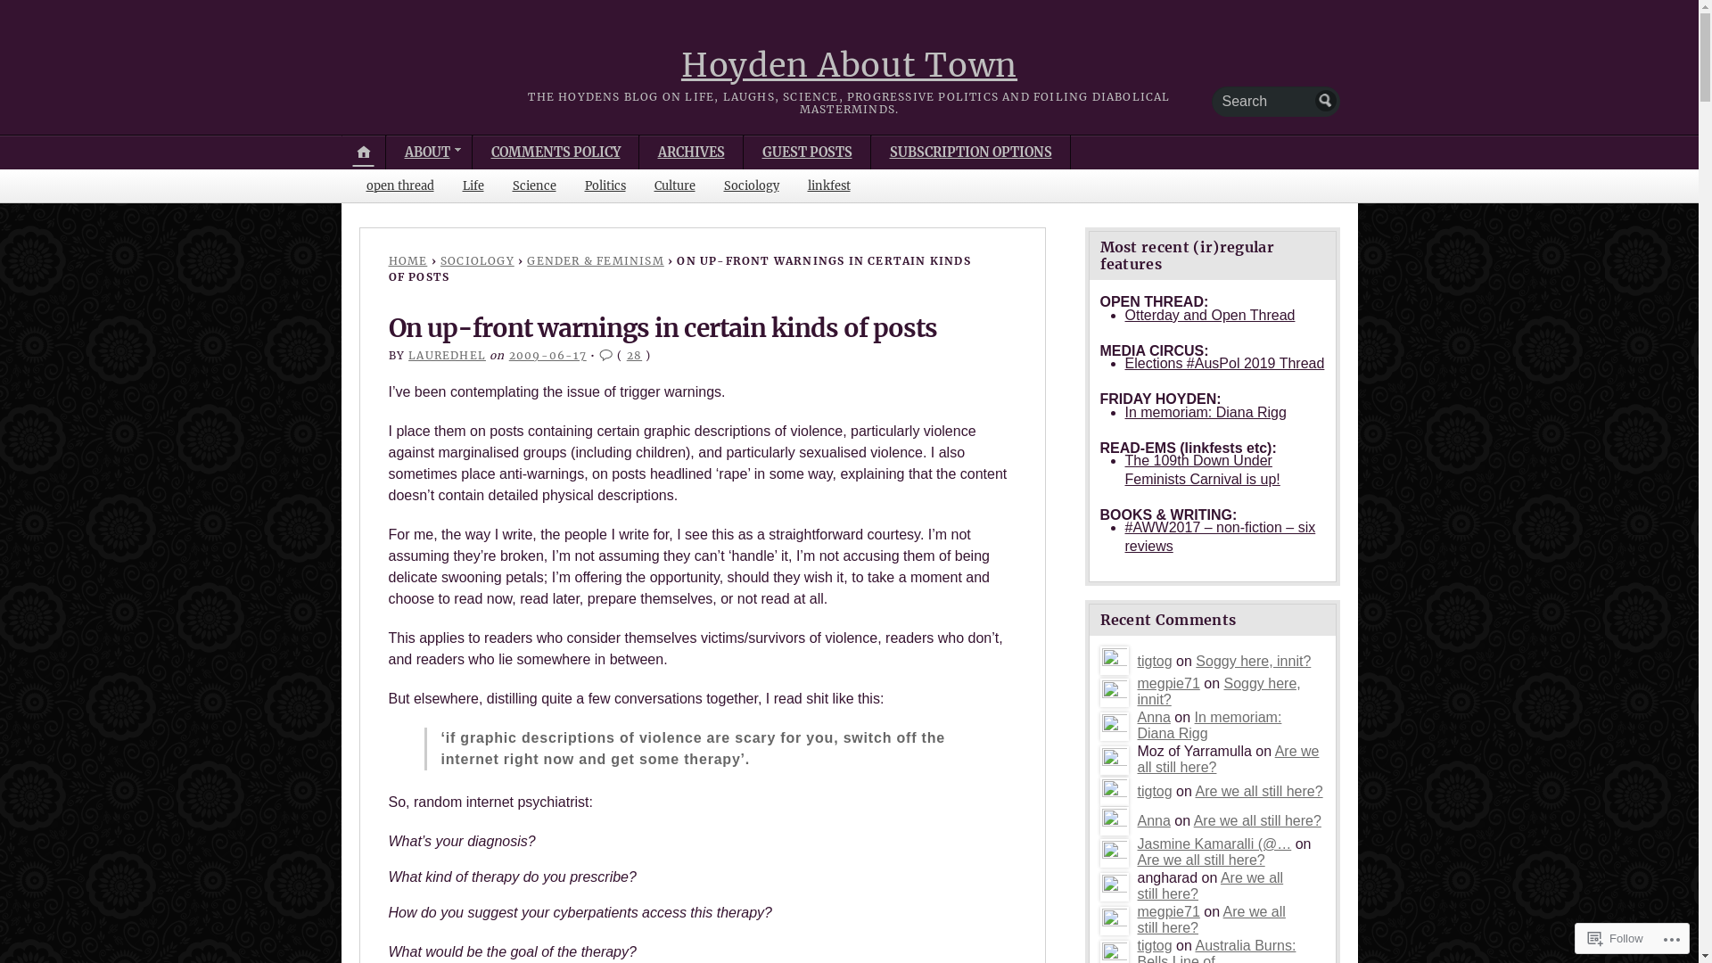 This screenshot has width=1712, height=963. What do you see at coordinates (1616, 938) in the screenshot?
I see `Follow` at bounding box center [1616, 938].